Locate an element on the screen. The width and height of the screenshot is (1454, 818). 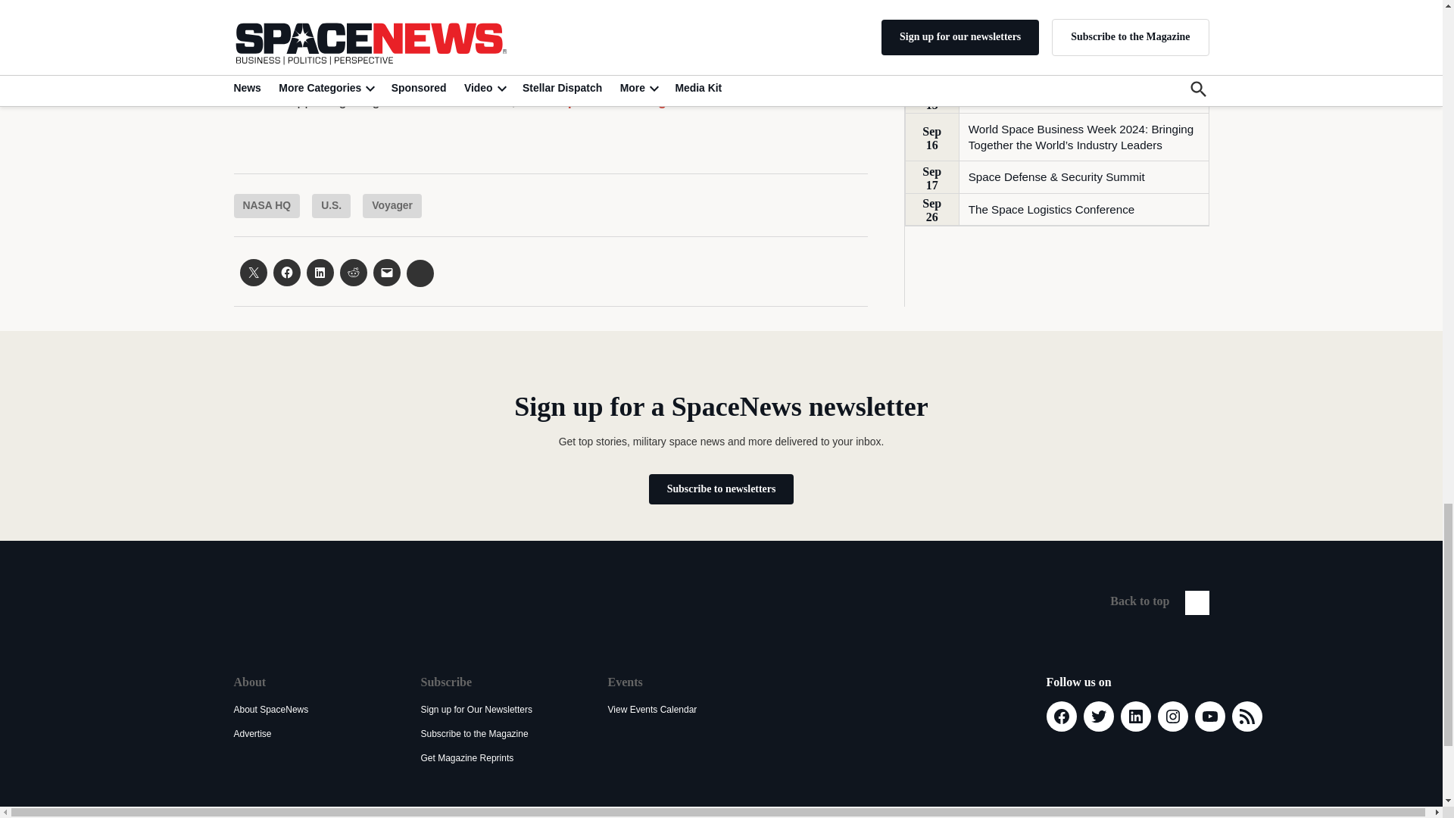
Click to share on Clipboard is located at coordinates (420, 273).